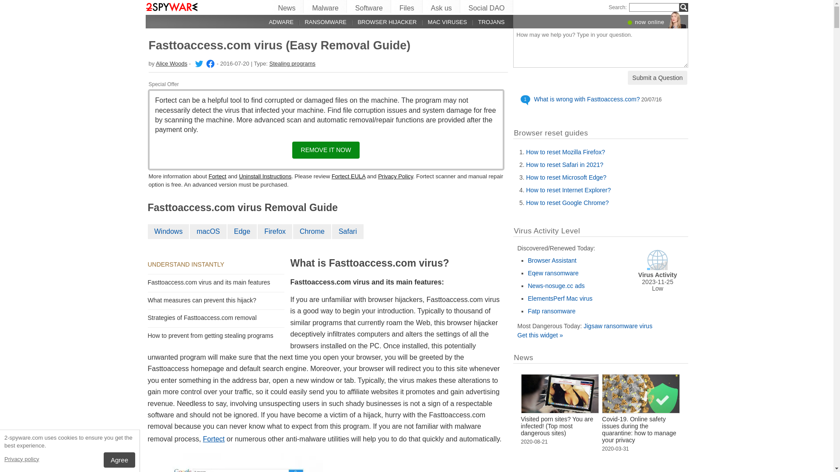 The image size is (840, 472). Describe the element at coordinates (487, 7) in the screenshot. I see `Social DAO` at that location.